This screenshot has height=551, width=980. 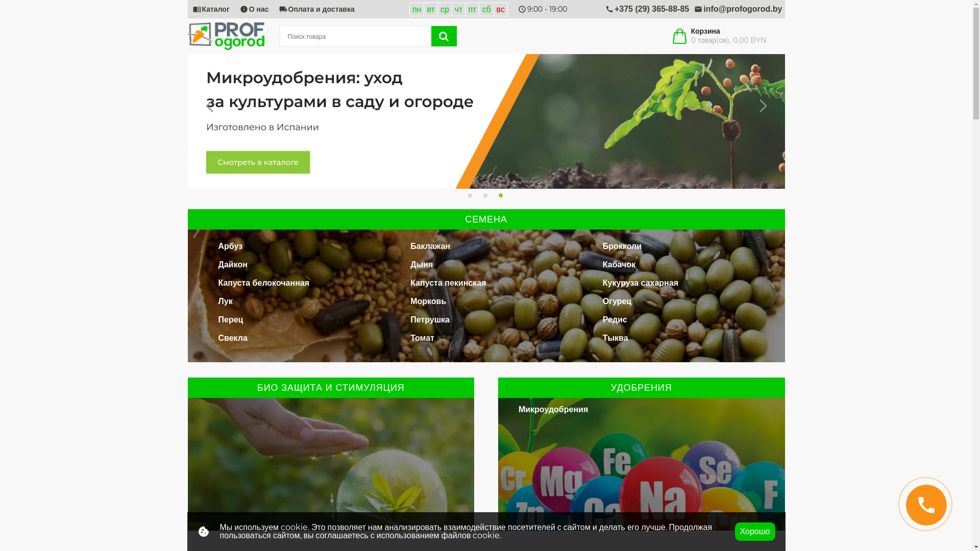 What do you see at coordinates (210, 106) in the screenshot?
I see `Previous` at bounding box center [210, 106].